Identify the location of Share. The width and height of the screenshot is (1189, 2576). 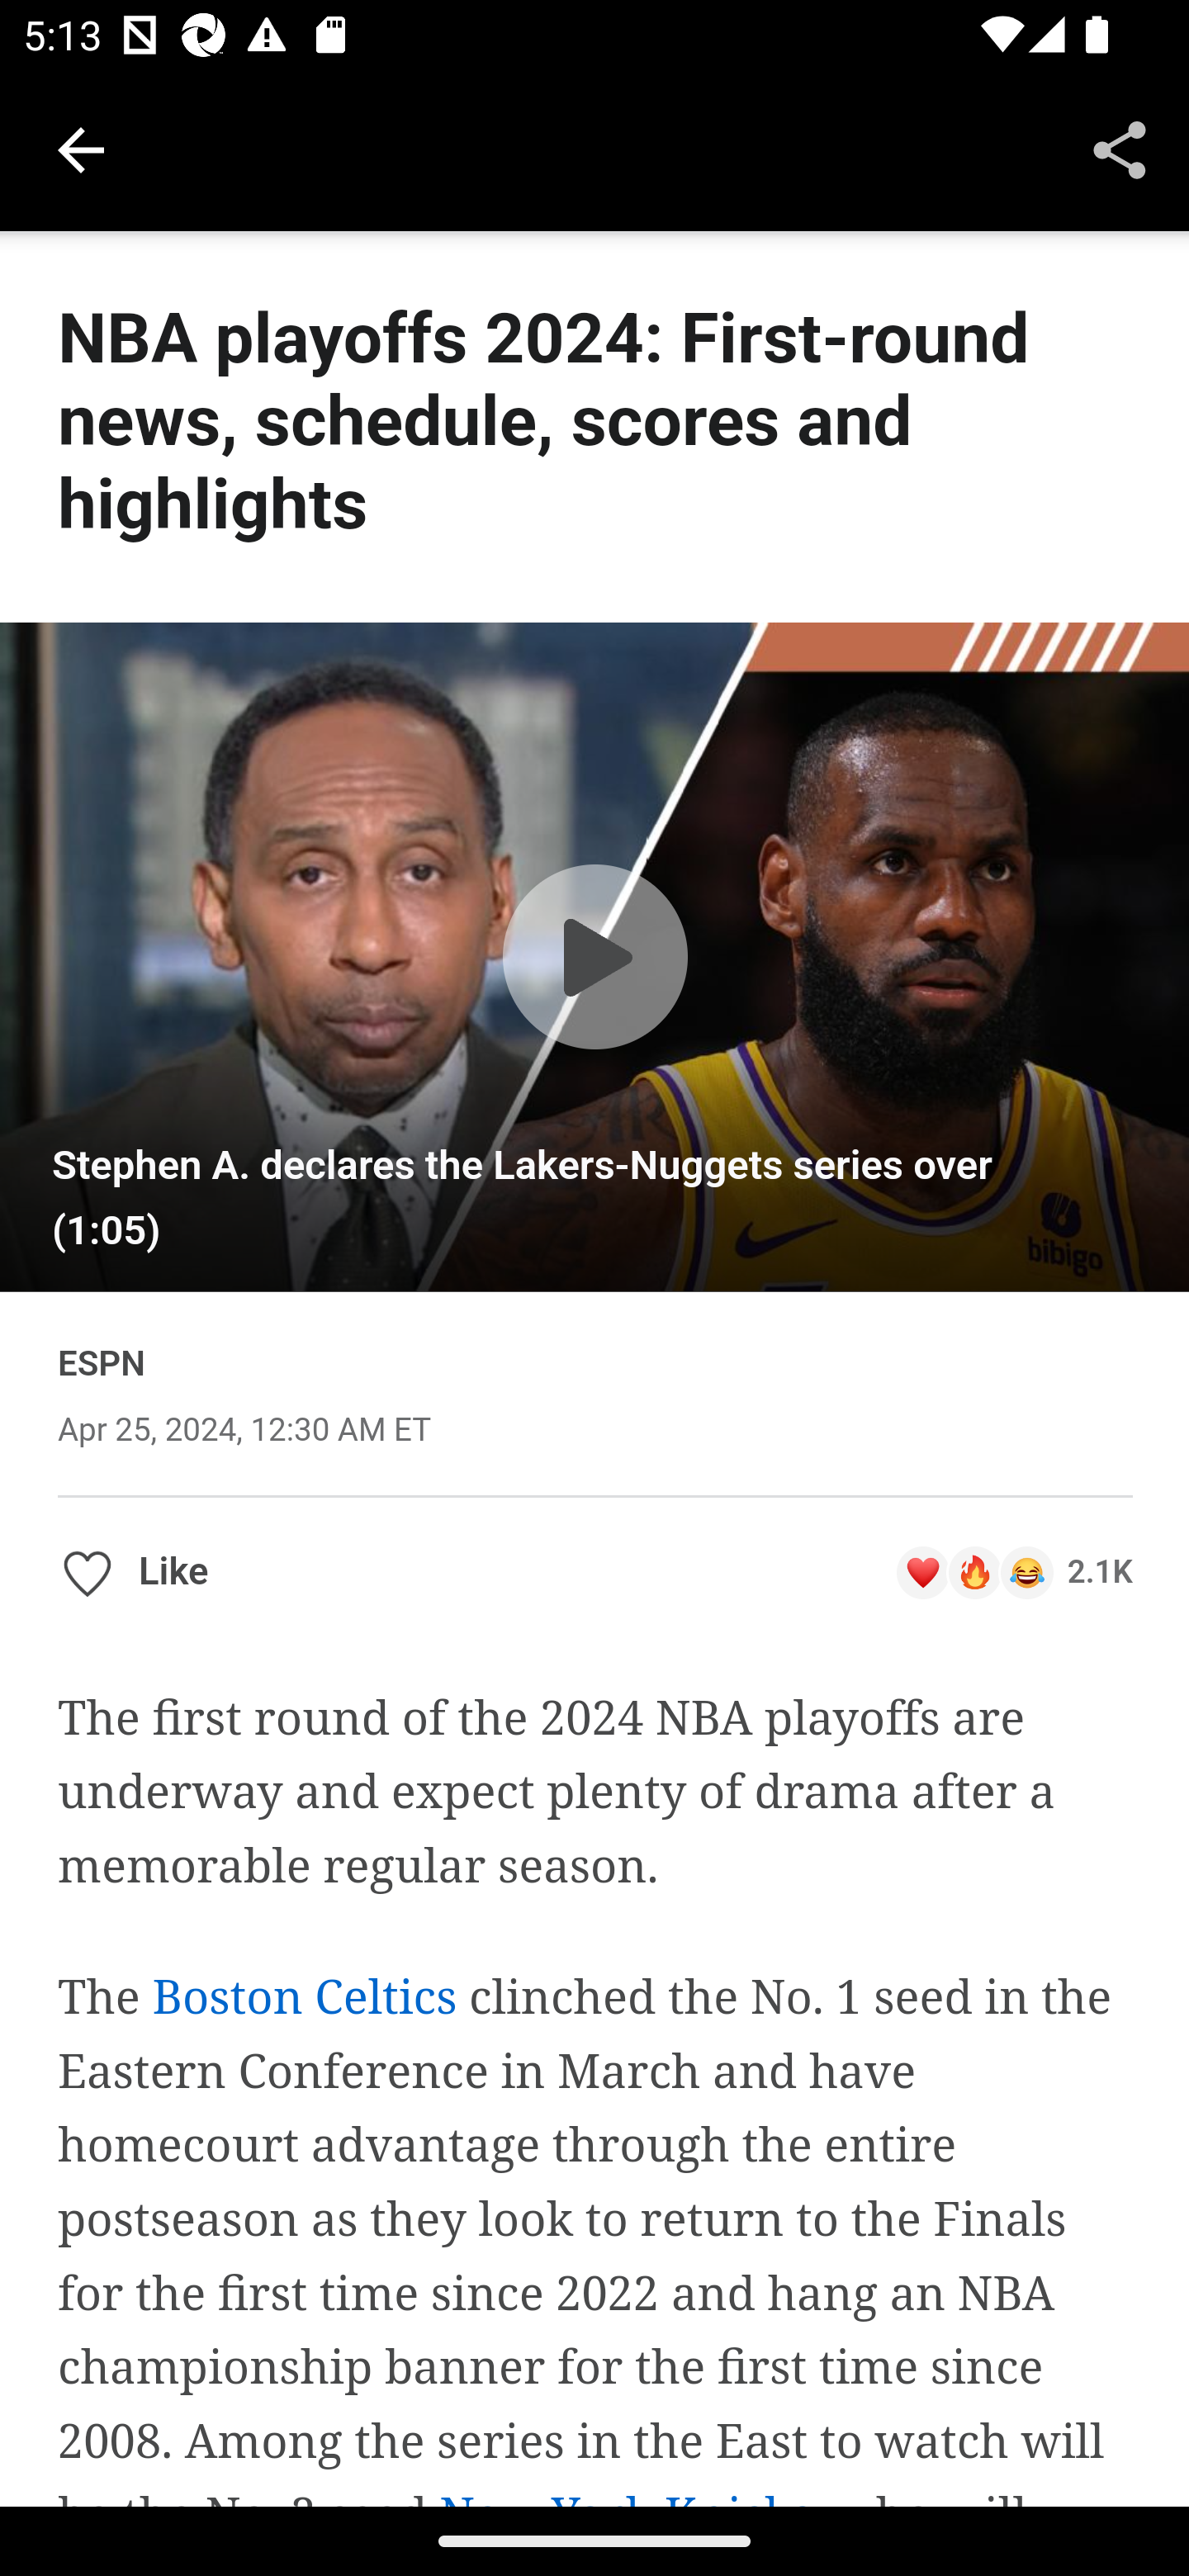
(1120, 149).